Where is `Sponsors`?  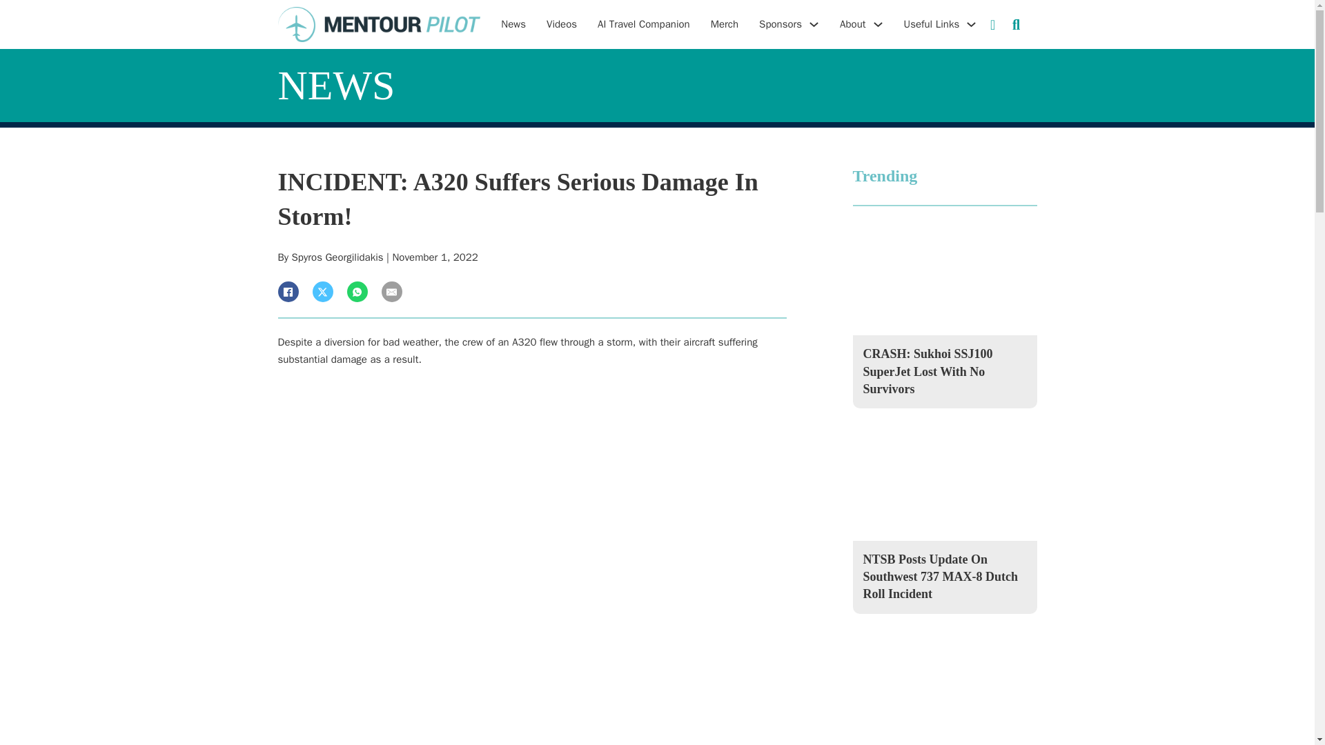 Sponsors is located at coordinates (780, 24).